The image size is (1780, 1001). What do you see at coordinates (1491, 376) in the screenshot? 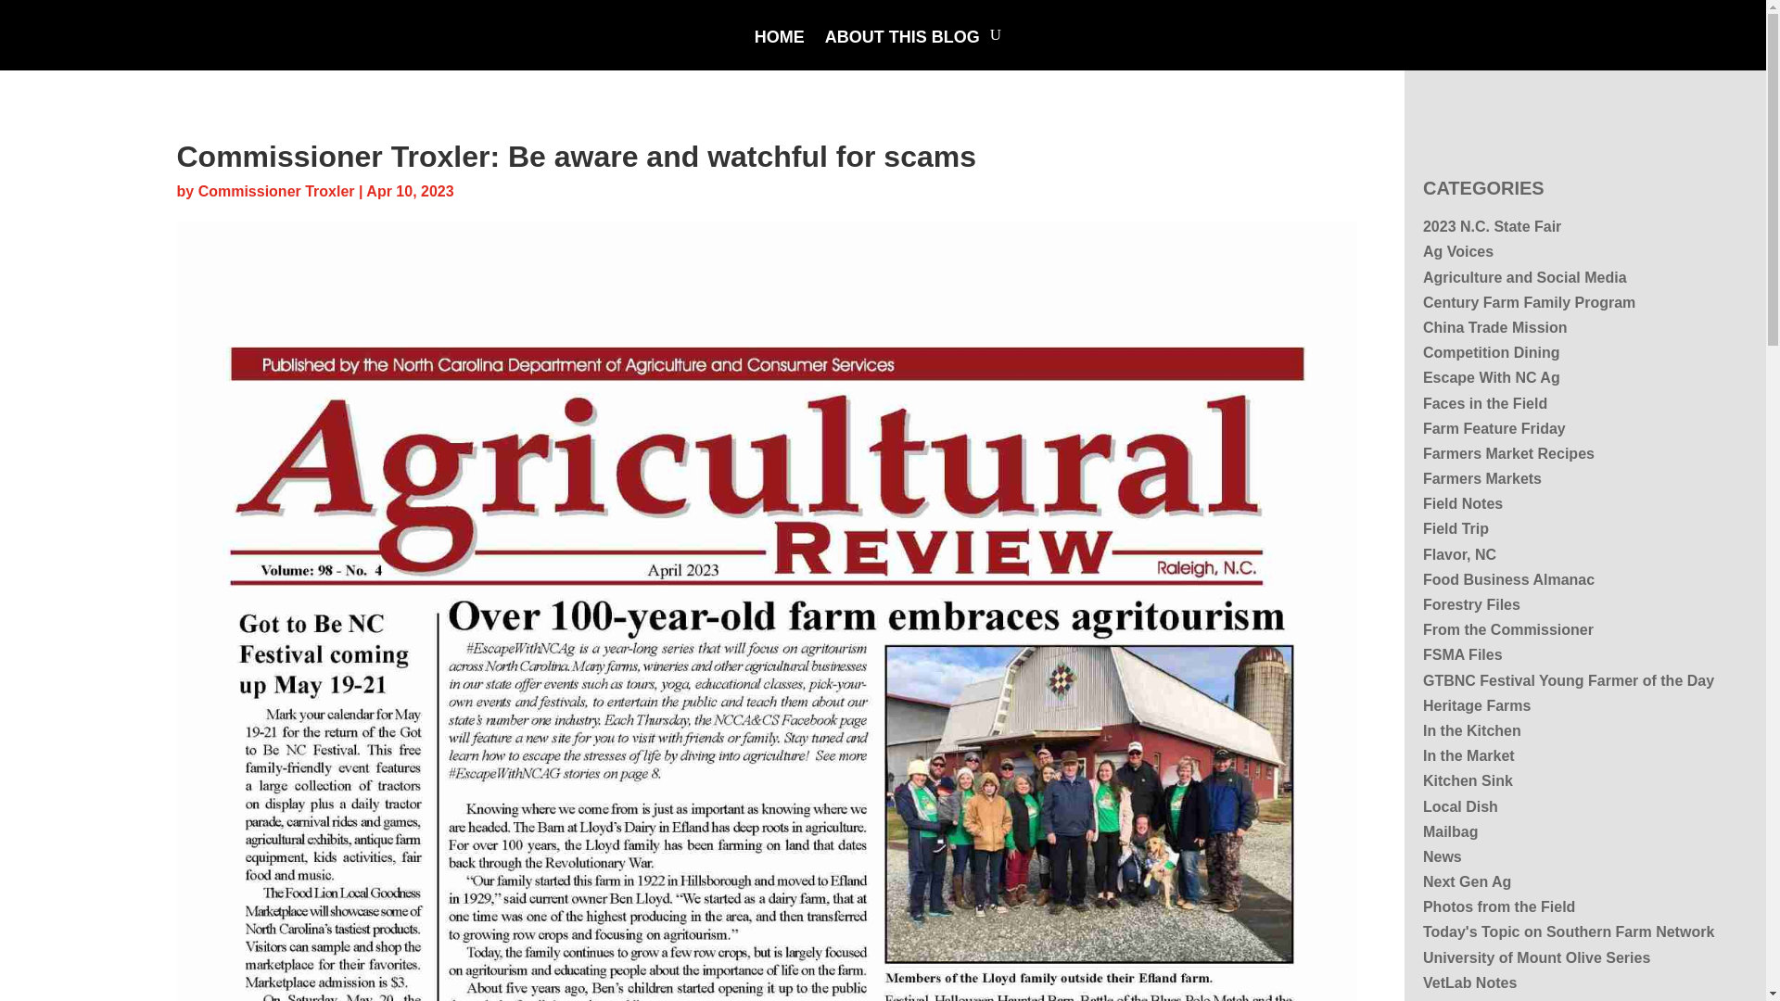
I see `Escape With NC Ag` at bounding box center [1491, 376].